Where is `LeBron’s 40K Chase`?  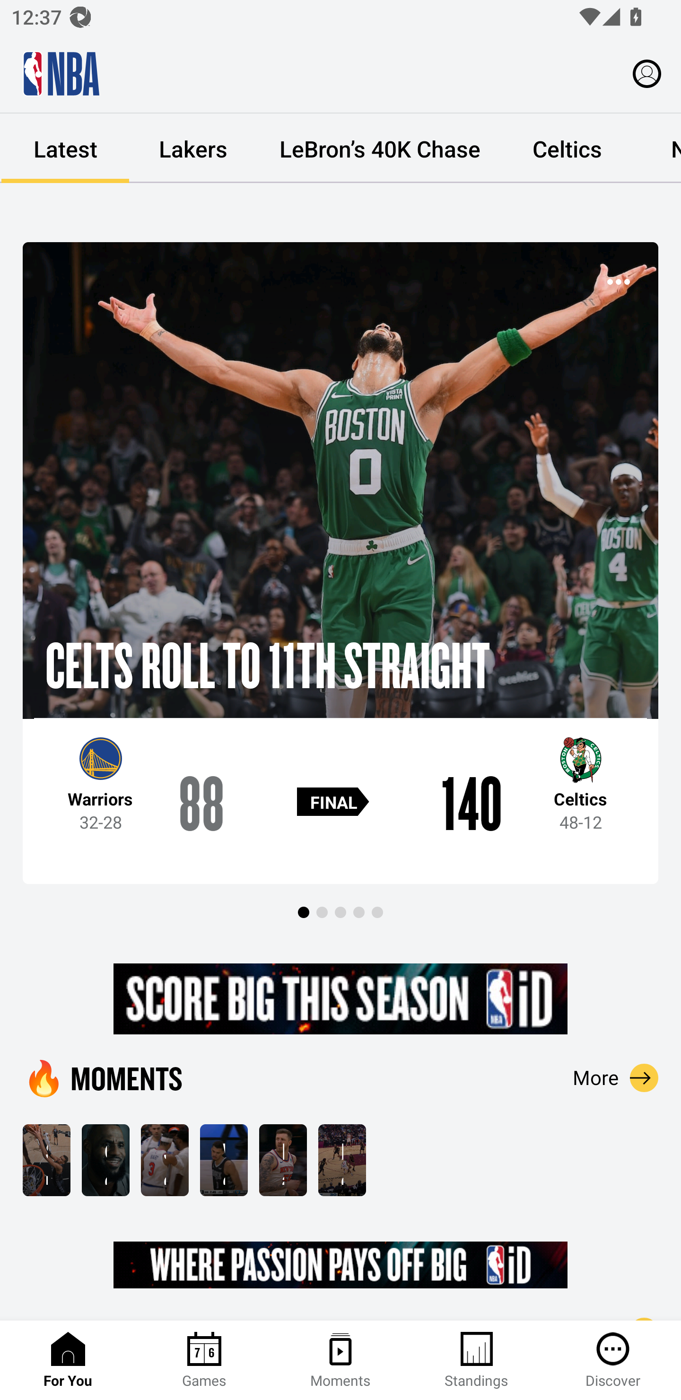
LeBron’s 40K Chase is located at coordinates (380, 149).